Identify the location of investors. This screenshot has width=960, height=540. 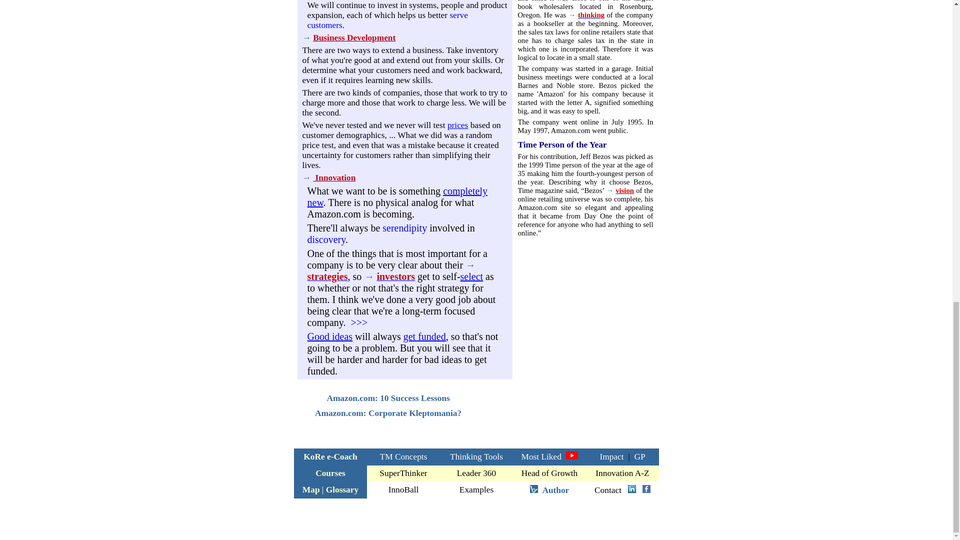
(395, 277).